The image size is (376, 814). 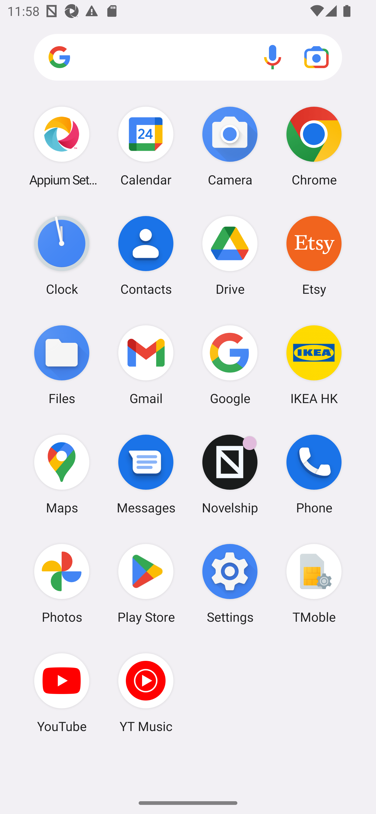 I want to click on Chrome, so click(x=314, y=146).